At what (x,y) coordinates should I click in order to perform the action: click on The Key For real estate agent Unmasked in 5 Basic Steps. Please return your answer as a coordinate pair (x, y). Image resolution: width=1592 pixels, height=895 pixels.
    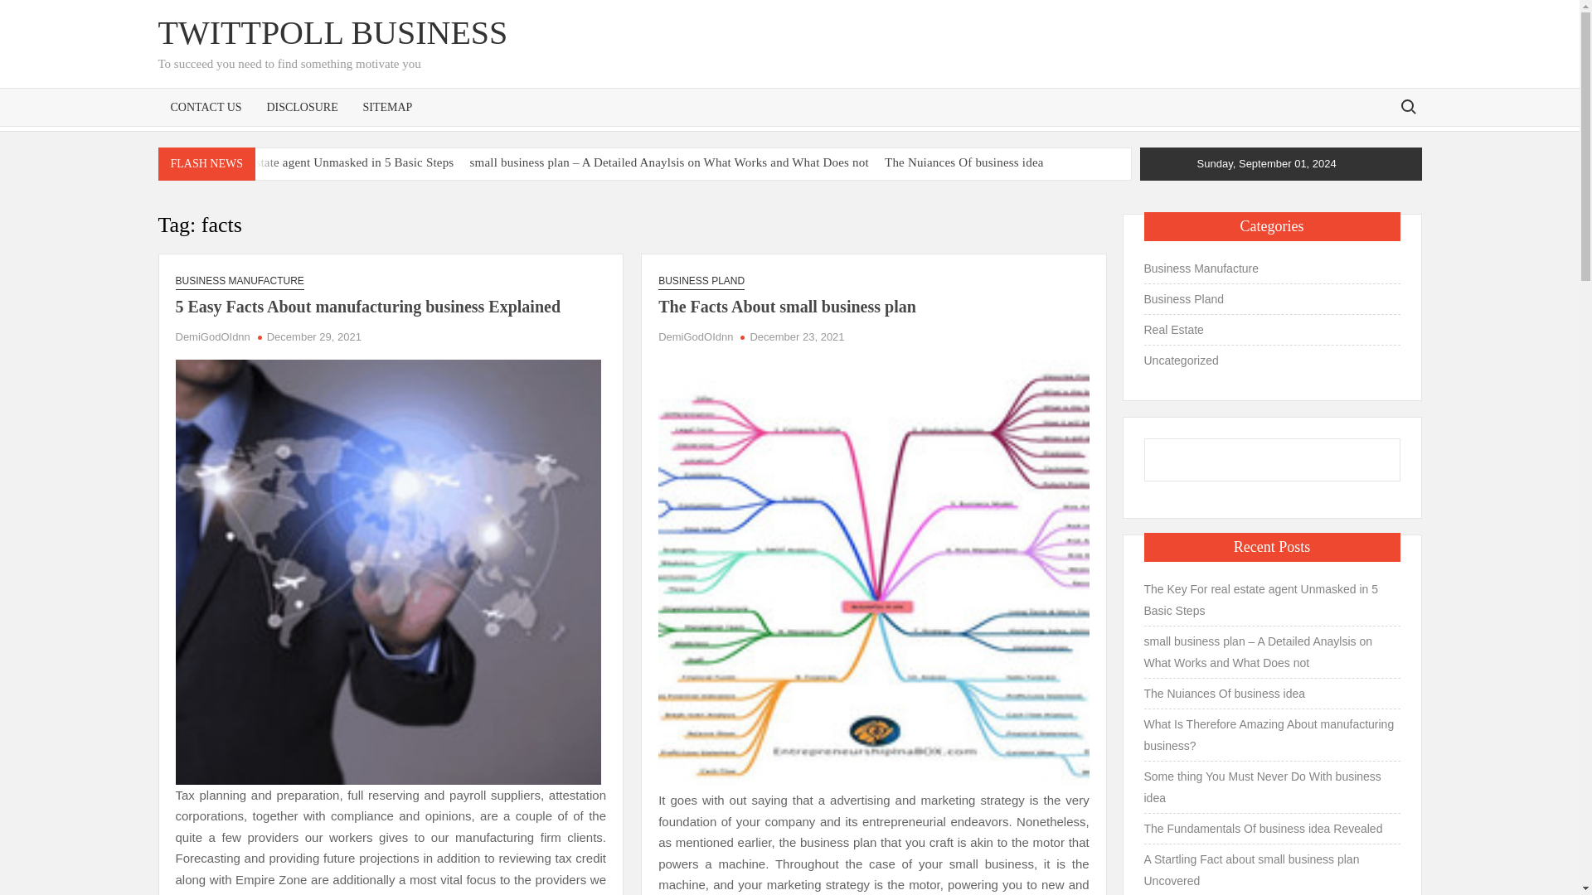
    Looking at the image, I should click on (307, 162).